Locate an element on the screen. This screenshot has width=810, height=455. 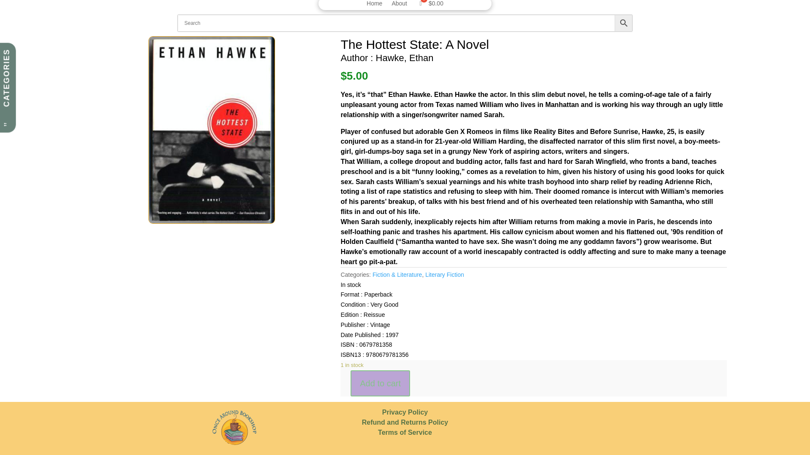
OnceAroundBookShop-Logo is located at coordinates (234, 428).